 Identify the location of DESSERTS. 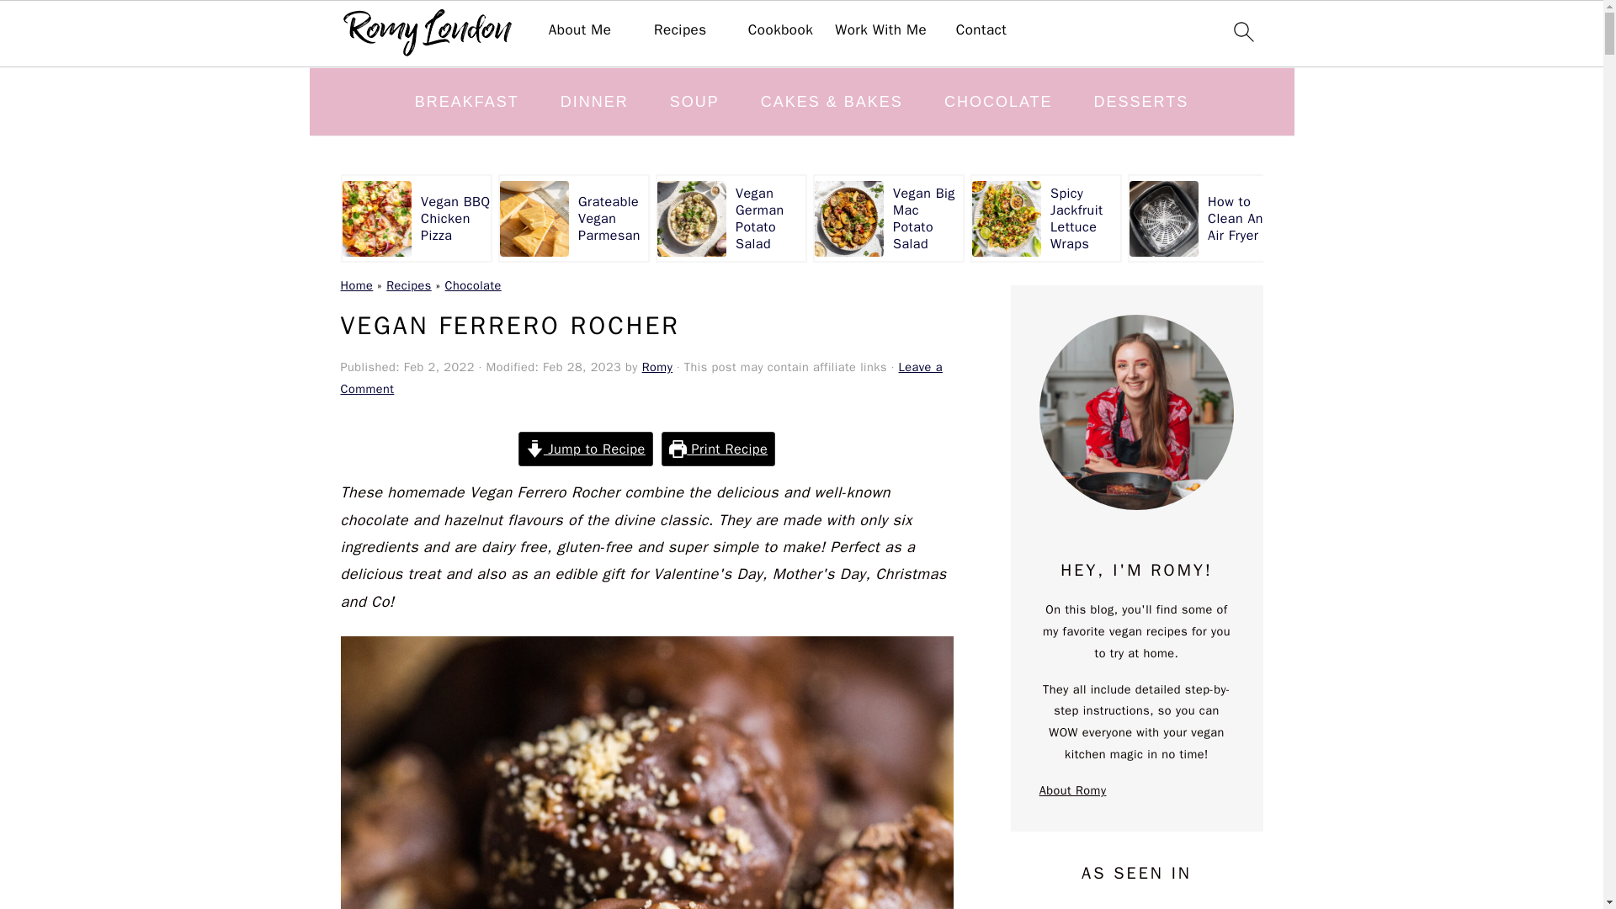
(1141, 101).